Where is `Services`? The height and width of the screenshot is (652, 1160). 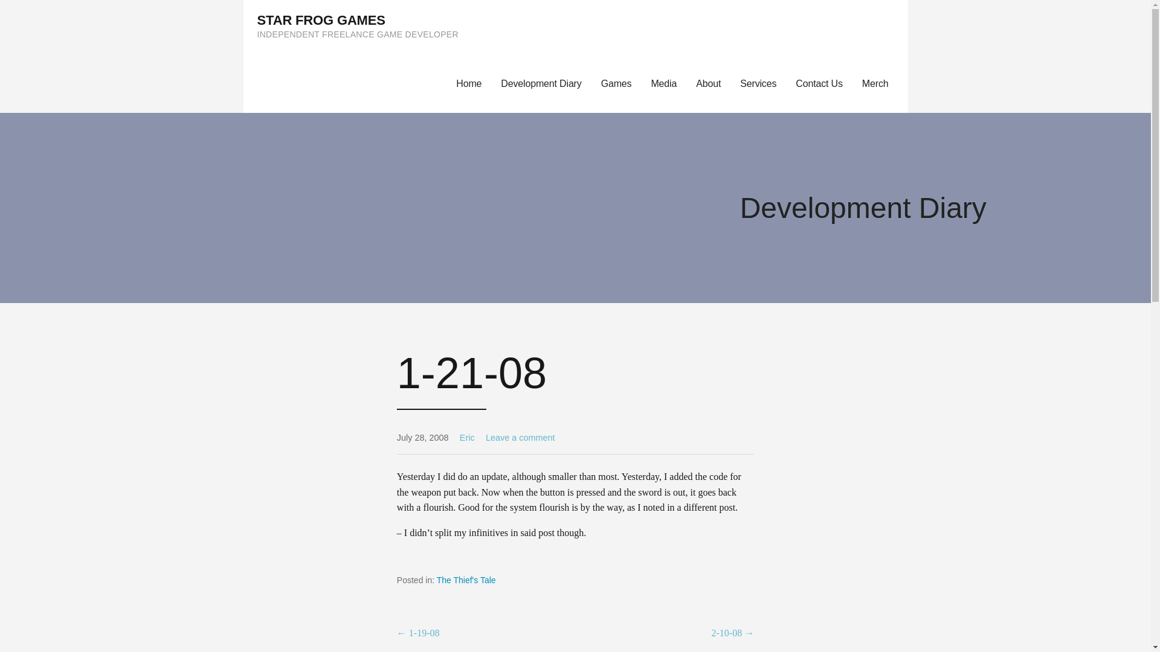
Services is located at coordinates (758, 83).